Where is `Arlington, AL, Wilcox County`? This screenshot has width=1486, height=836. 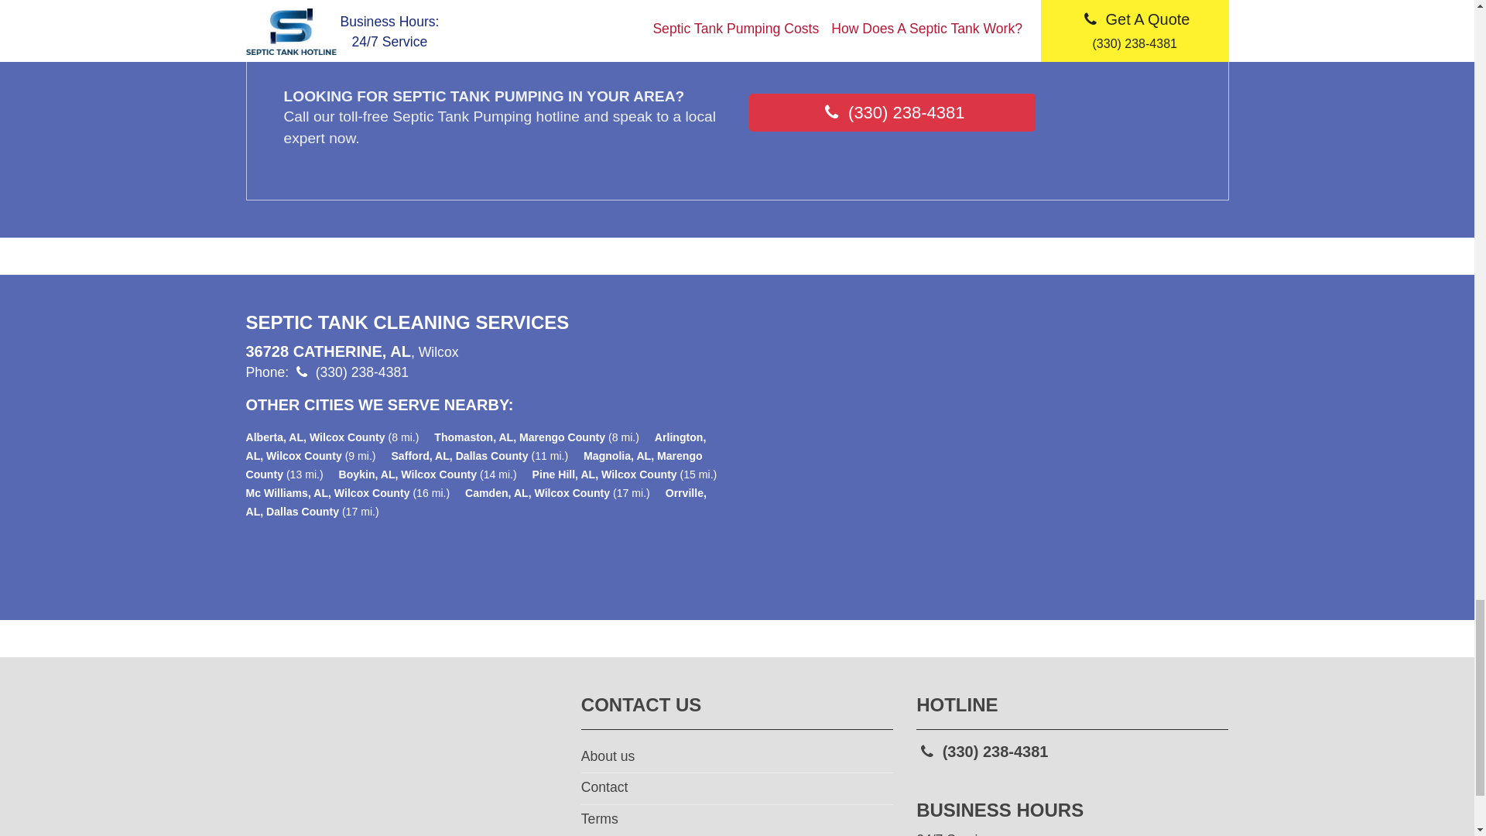 Arlington, AL, Wilcox County is located at coordinates (477, 447).